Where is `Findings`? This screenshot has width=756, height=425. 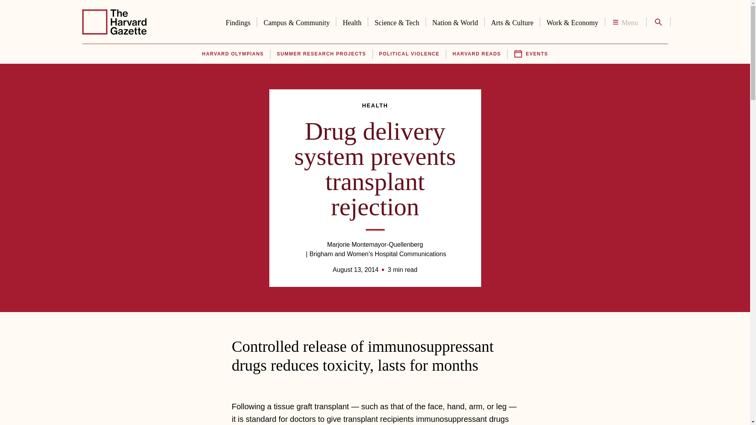
Findings is located at coordinates (238, 21).